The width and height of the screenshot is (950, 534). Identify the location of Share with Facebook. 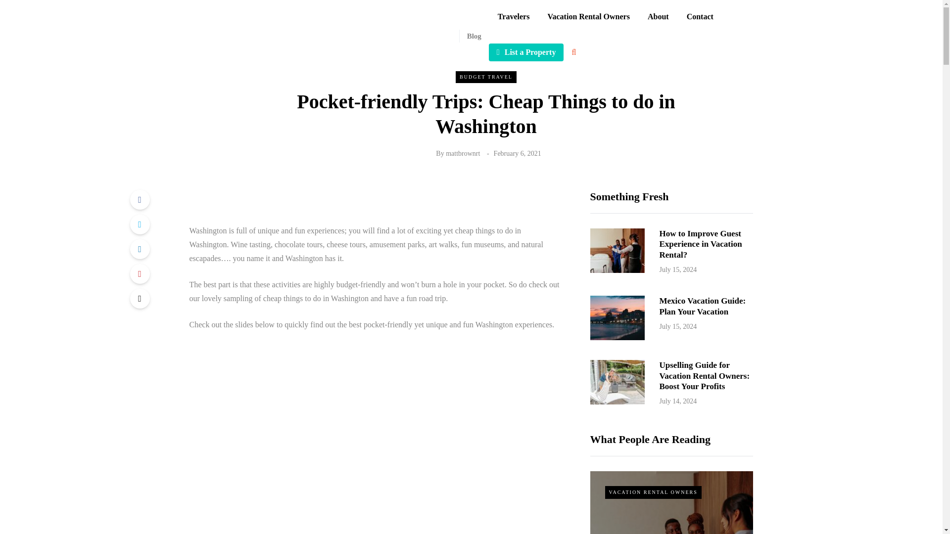
(139, 200).